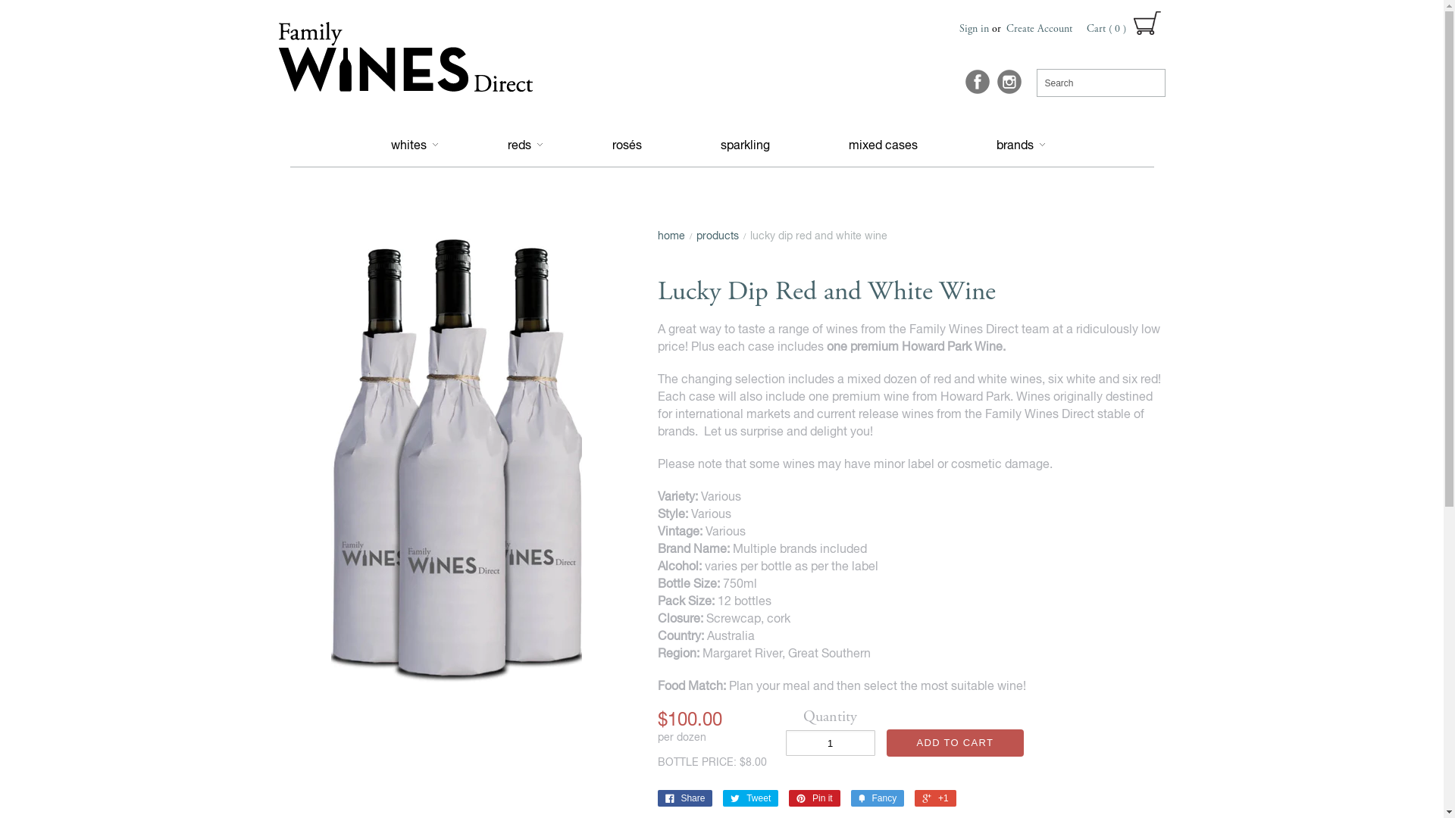 The image size is (1455, 818). What do you see at coordinates (815, 798) in the screenshot?
I see `Pin it` at bounding box center [815, 798].